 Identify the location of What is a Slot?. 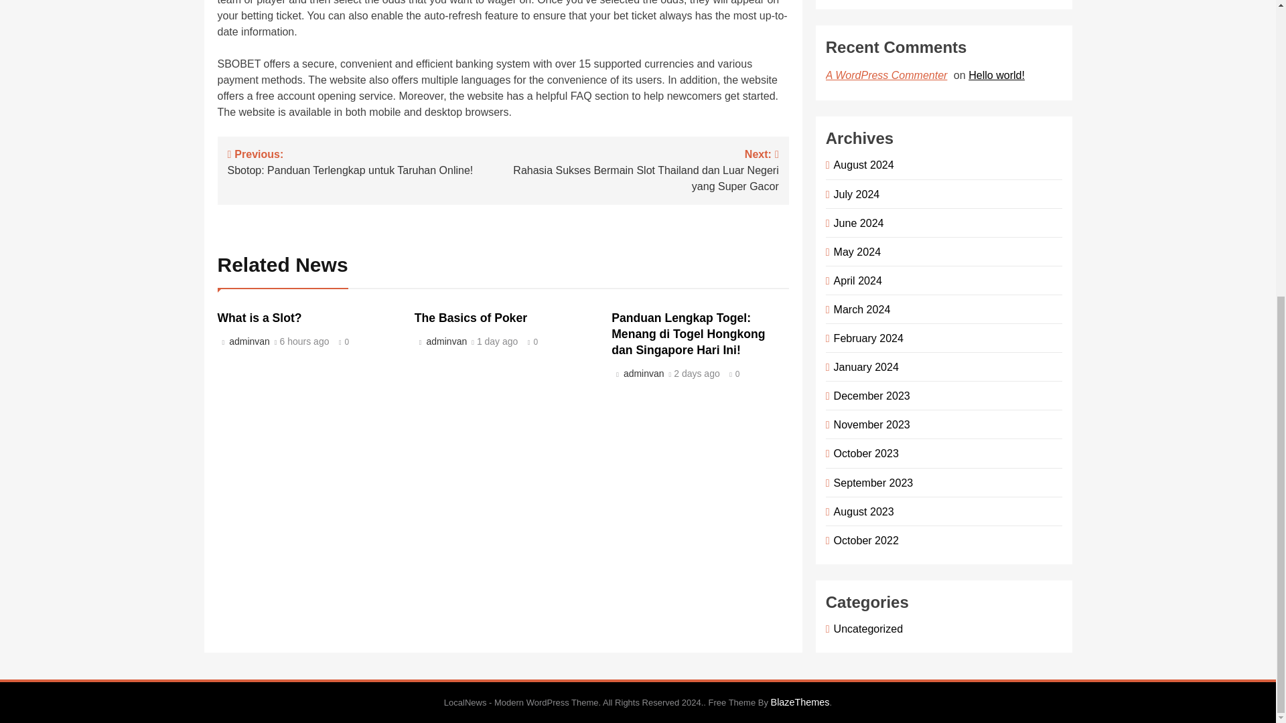
(259, 317).